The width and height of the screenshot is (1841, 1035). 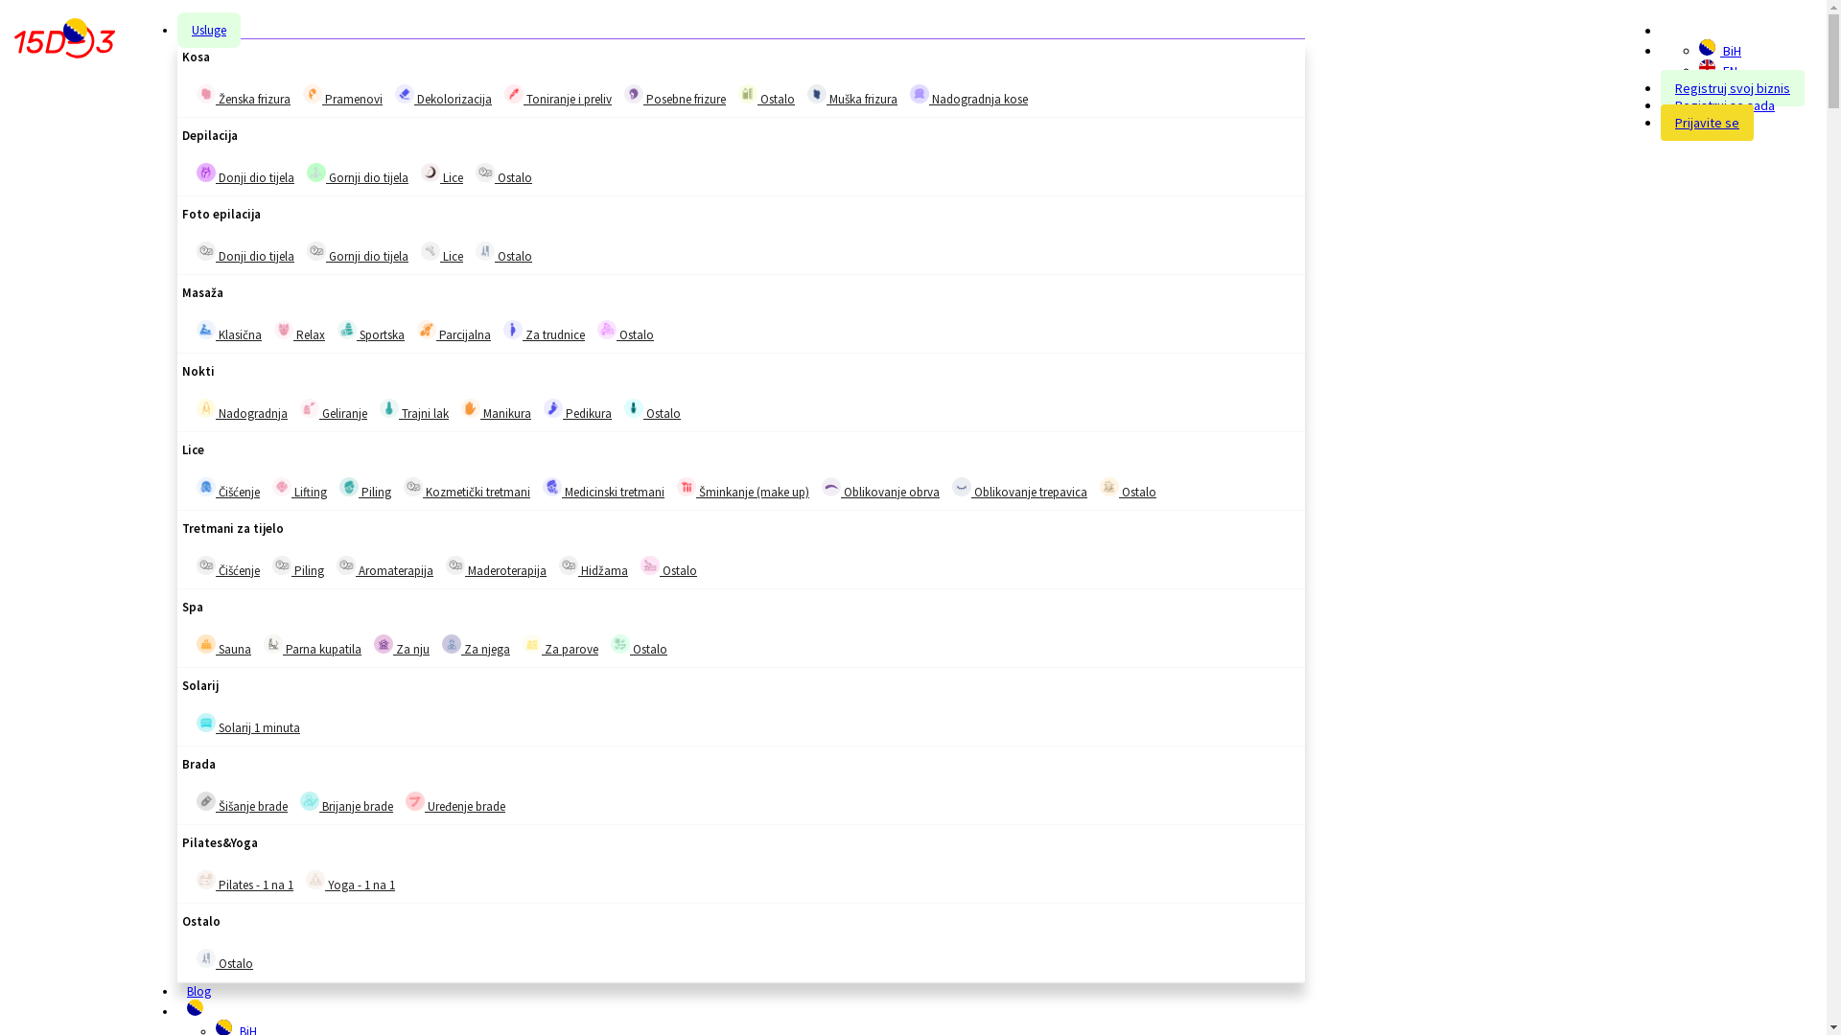 I want to click on Geliranje, so click(x=334, y=410).